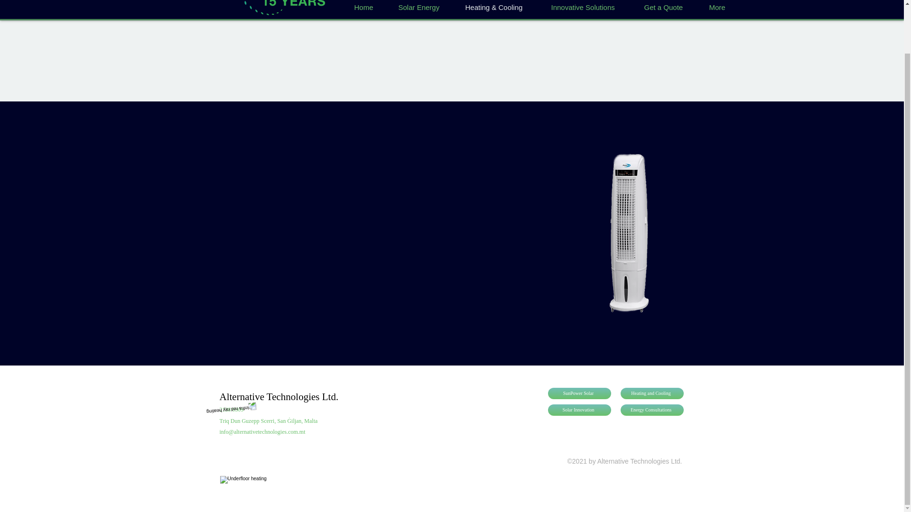 This screenshot has width=911, height=512. Describe the element at coordinates (423, 6) in the screenshot. I see `Solar Energy` at that location.